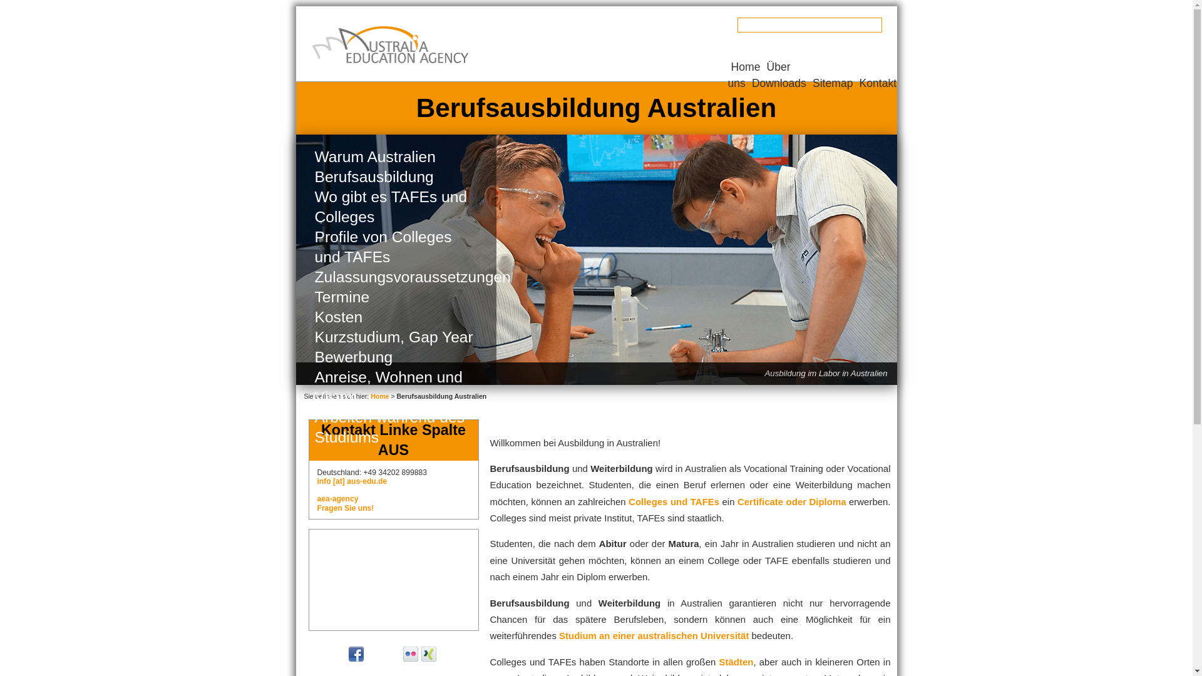 The image size is (1202, 676). Describe the element at coordinates (396, 207) in the screenshot. I see `Wo gibt es TAFEs und Colleges` at that location.